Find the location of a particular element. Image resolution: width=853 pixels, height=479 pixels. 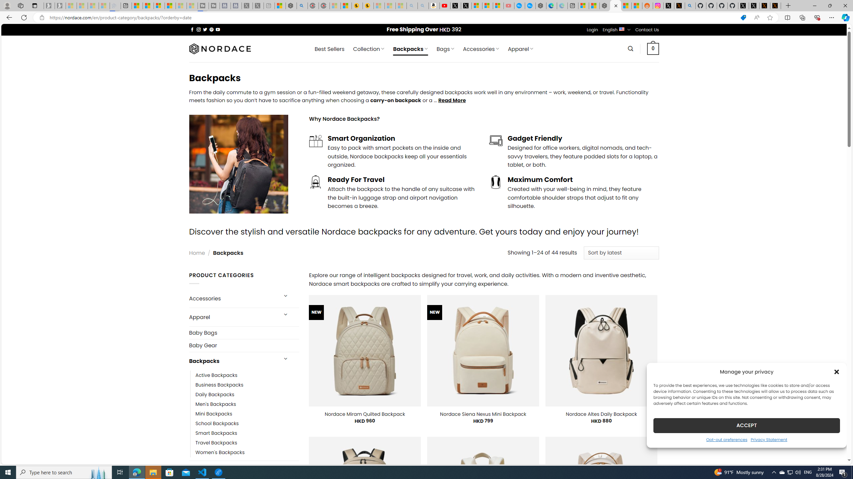

Bags is located at coordinates (233, 470).